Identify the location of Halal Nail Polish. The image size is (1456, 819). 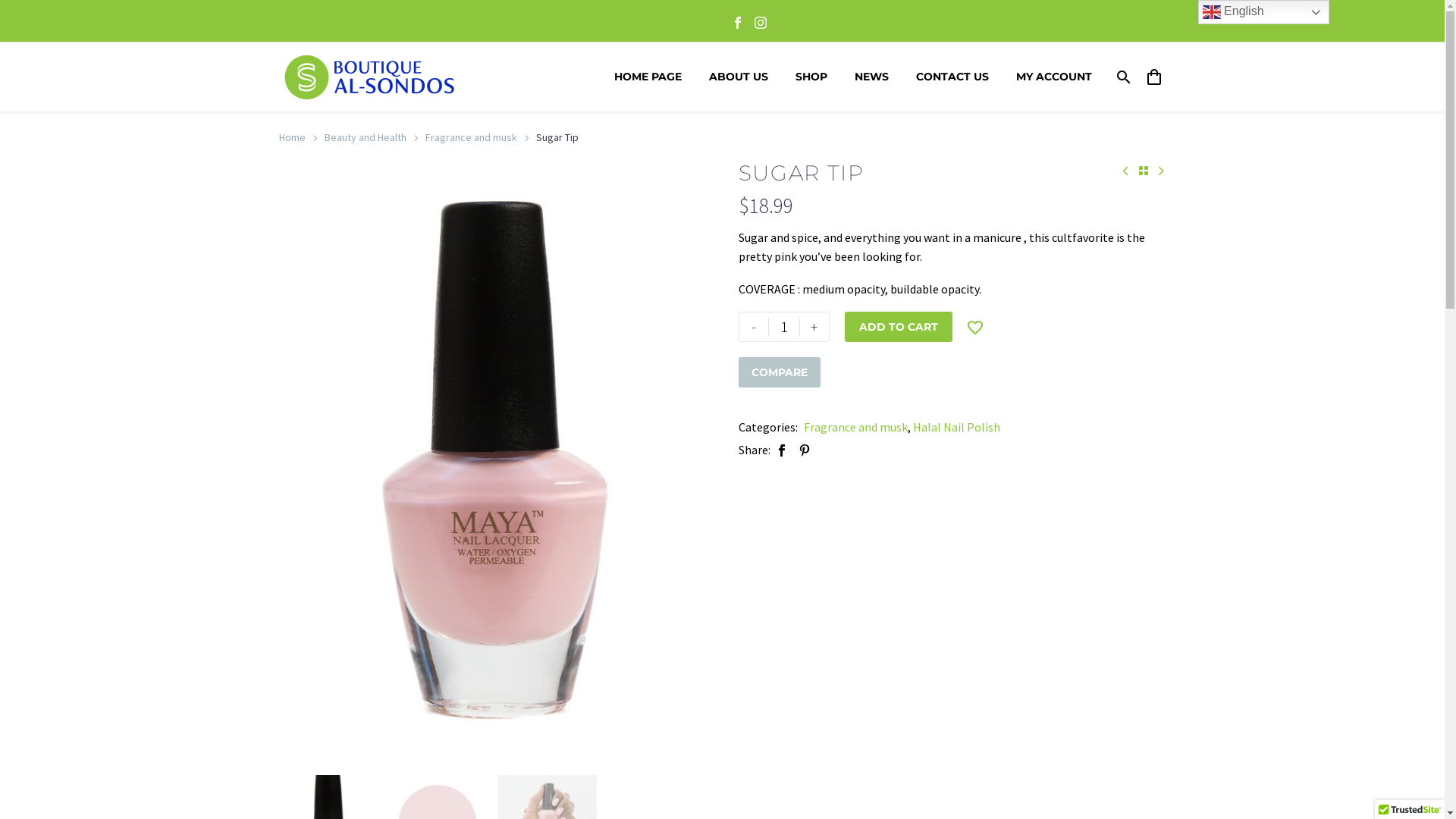
(957, 427).